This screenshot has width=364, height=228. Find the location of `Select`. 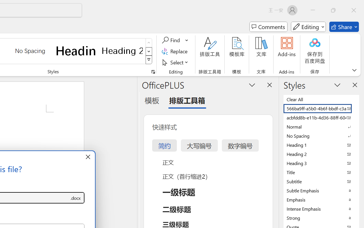

Select is located at coordinates (176, 62).